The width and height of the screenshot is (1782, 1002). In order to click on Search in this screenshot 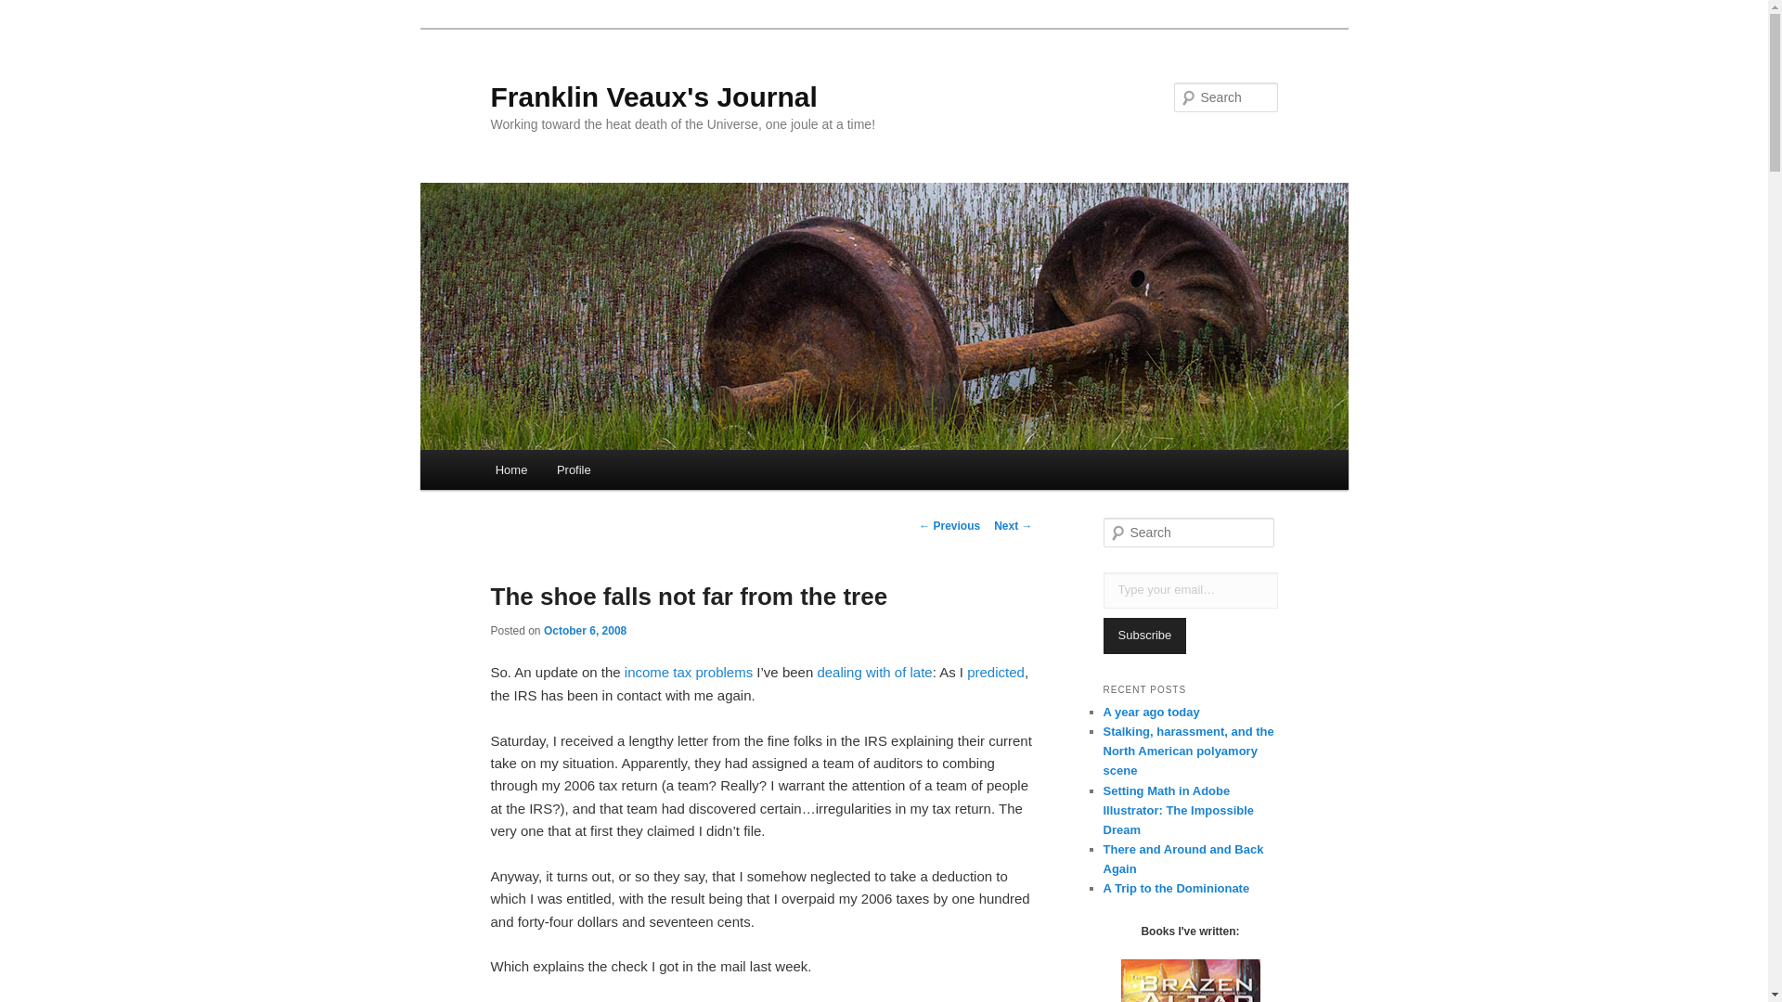, I will do `click(30, 10)`.